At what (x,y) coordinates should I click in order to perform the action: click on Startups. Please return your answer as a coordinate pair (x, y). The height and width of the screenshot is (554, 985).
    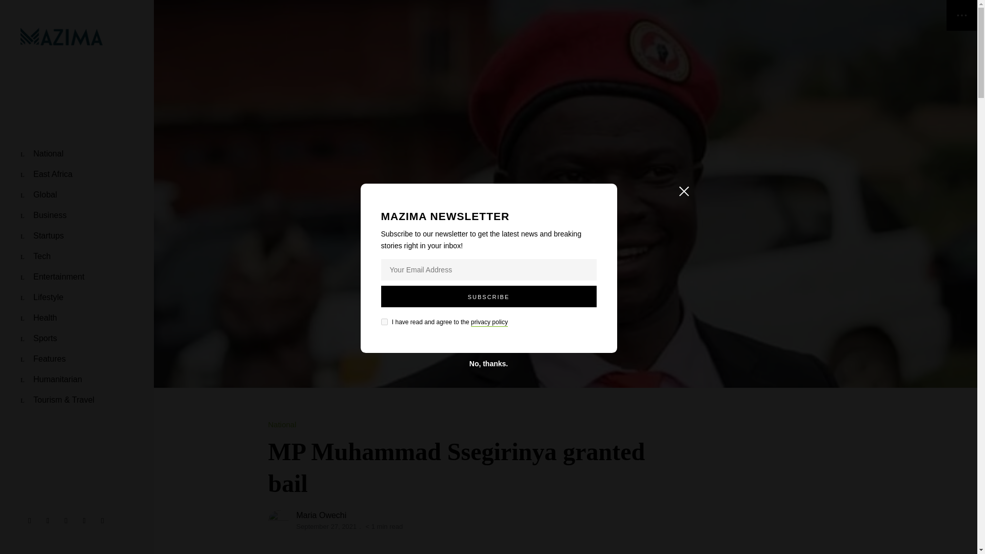
    Looking at the image, I should click on (42, 235).